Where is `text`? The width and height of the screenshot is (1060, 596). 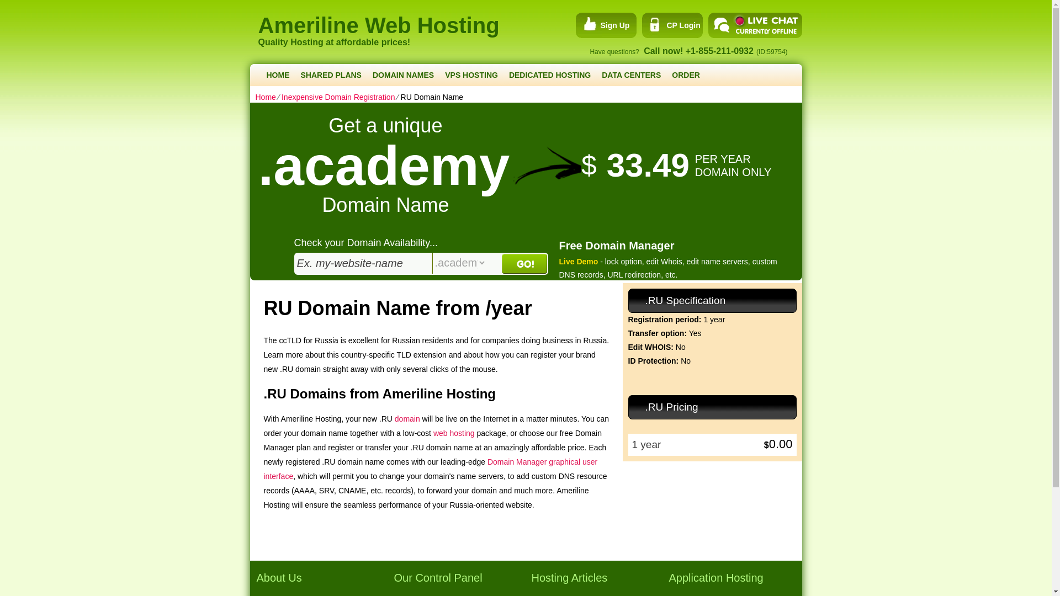
text is located at coordinates (363, 263).